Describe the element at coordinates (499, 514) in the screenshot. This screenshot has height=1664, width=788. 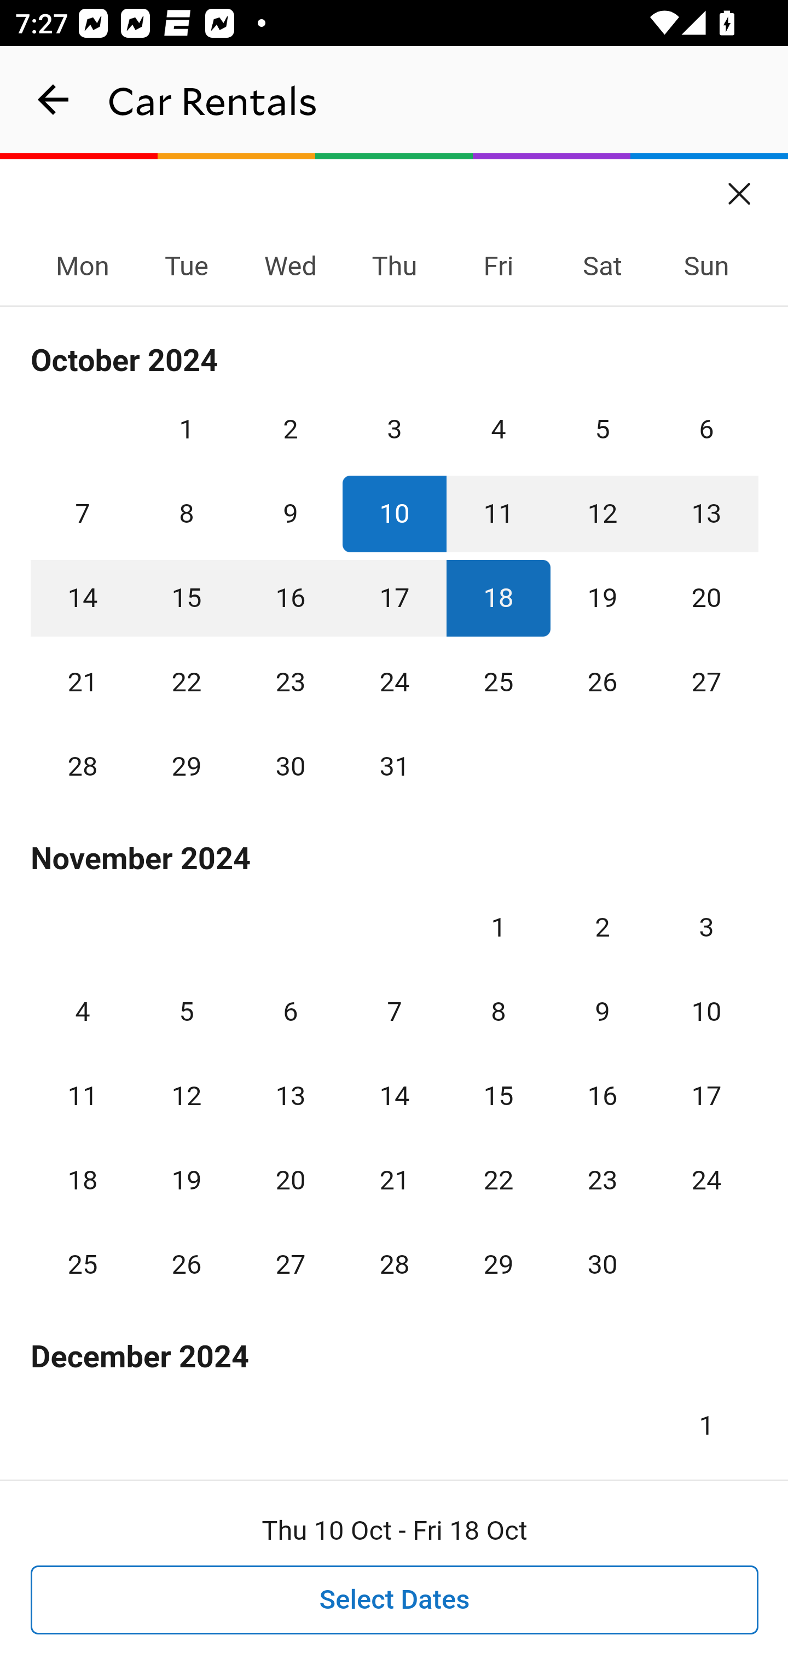
I see `11 October 2024` at that location.